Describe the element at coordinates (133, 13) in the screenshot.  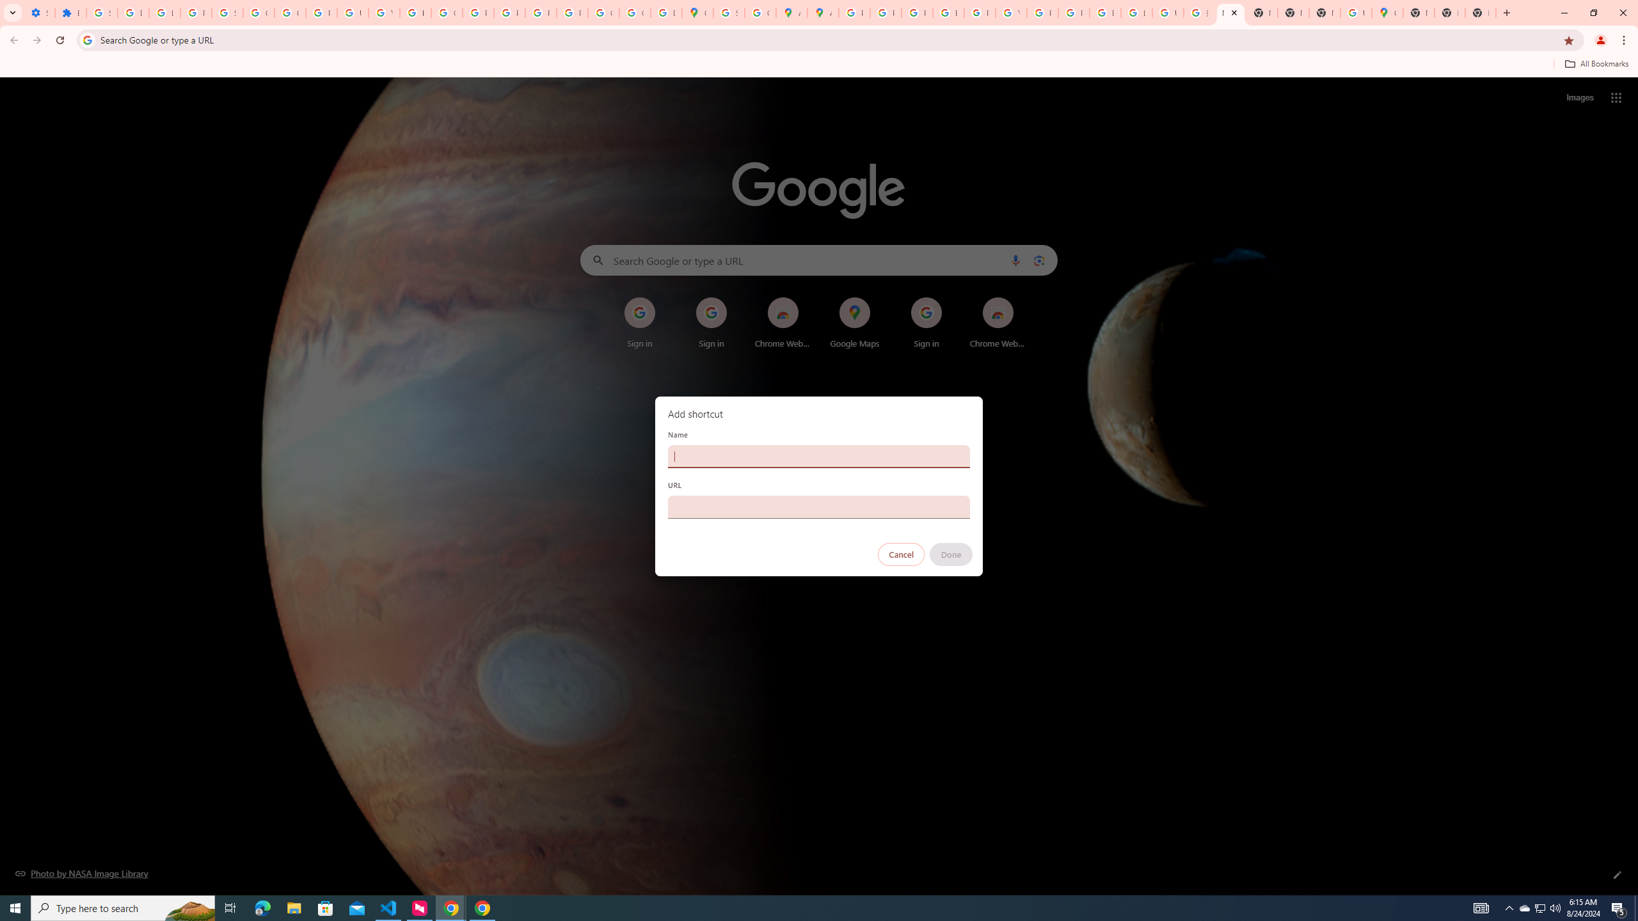
I see `Delete photos & videos - Computer - Google Photos Help` at that location.